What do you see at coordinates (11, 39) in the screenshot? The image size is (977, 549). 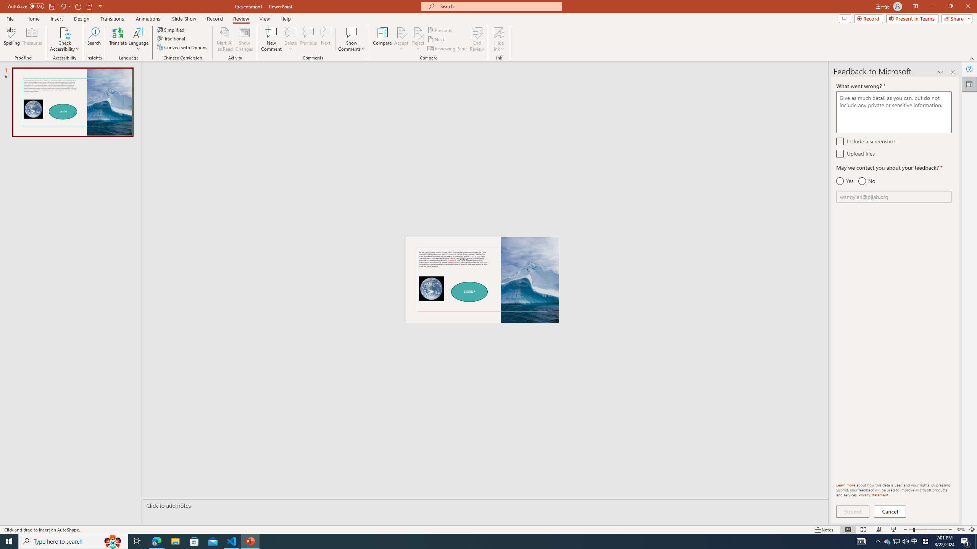 I see `Spelling...` at bounding box center [11, 39].